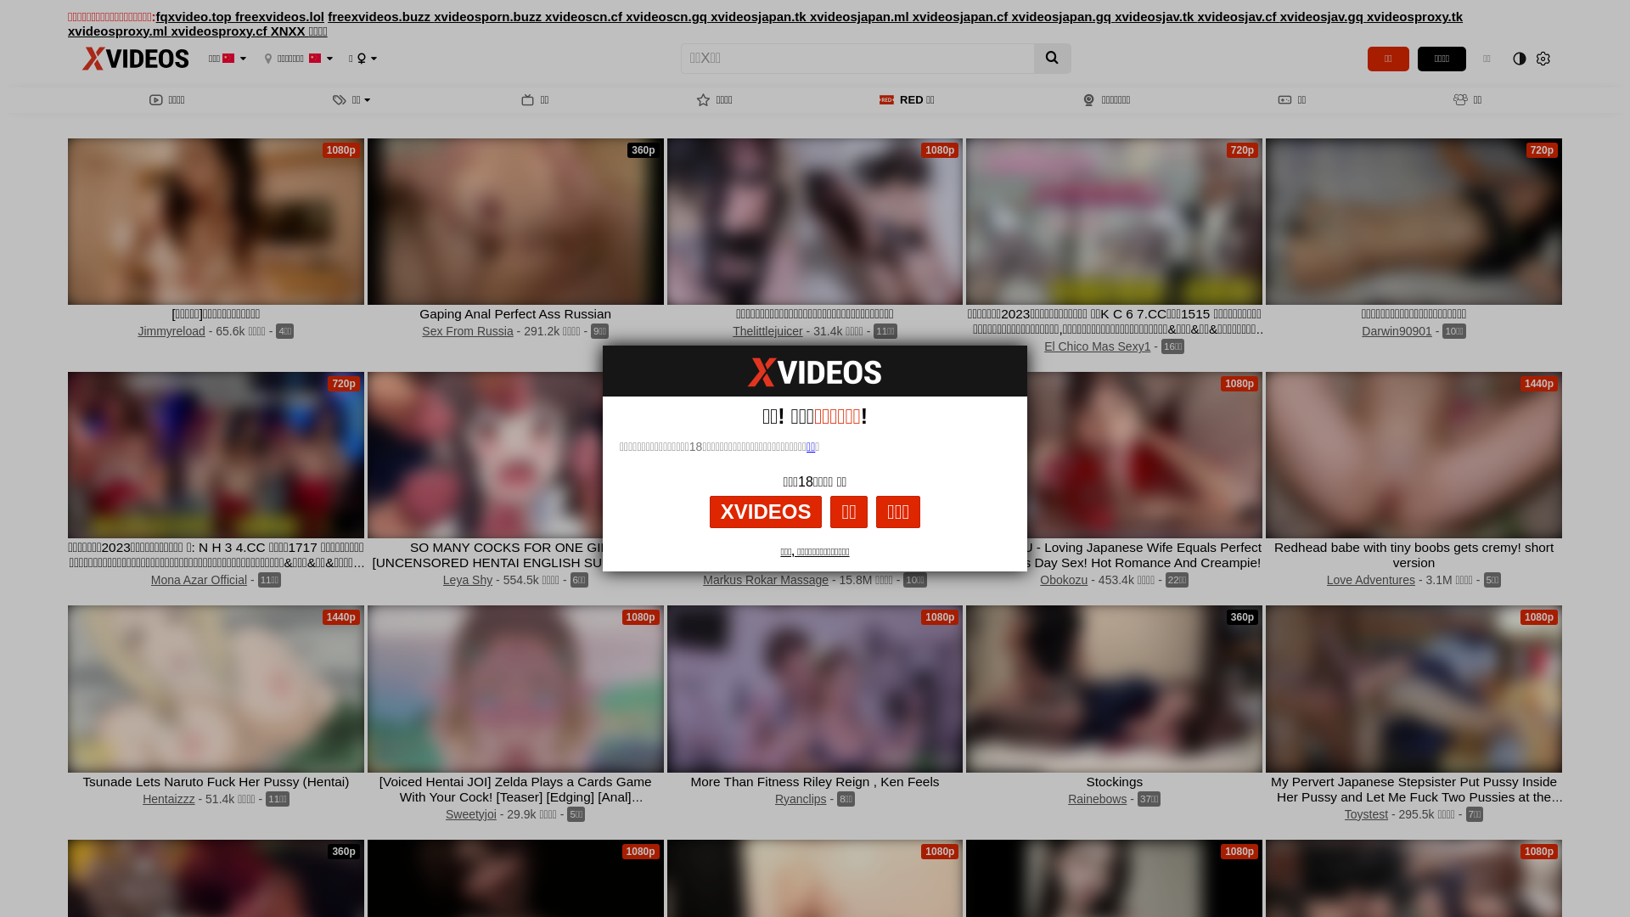  Describe the element at coordinates (1064, 580) in the screenshot. I see `Obokozu` at that location.